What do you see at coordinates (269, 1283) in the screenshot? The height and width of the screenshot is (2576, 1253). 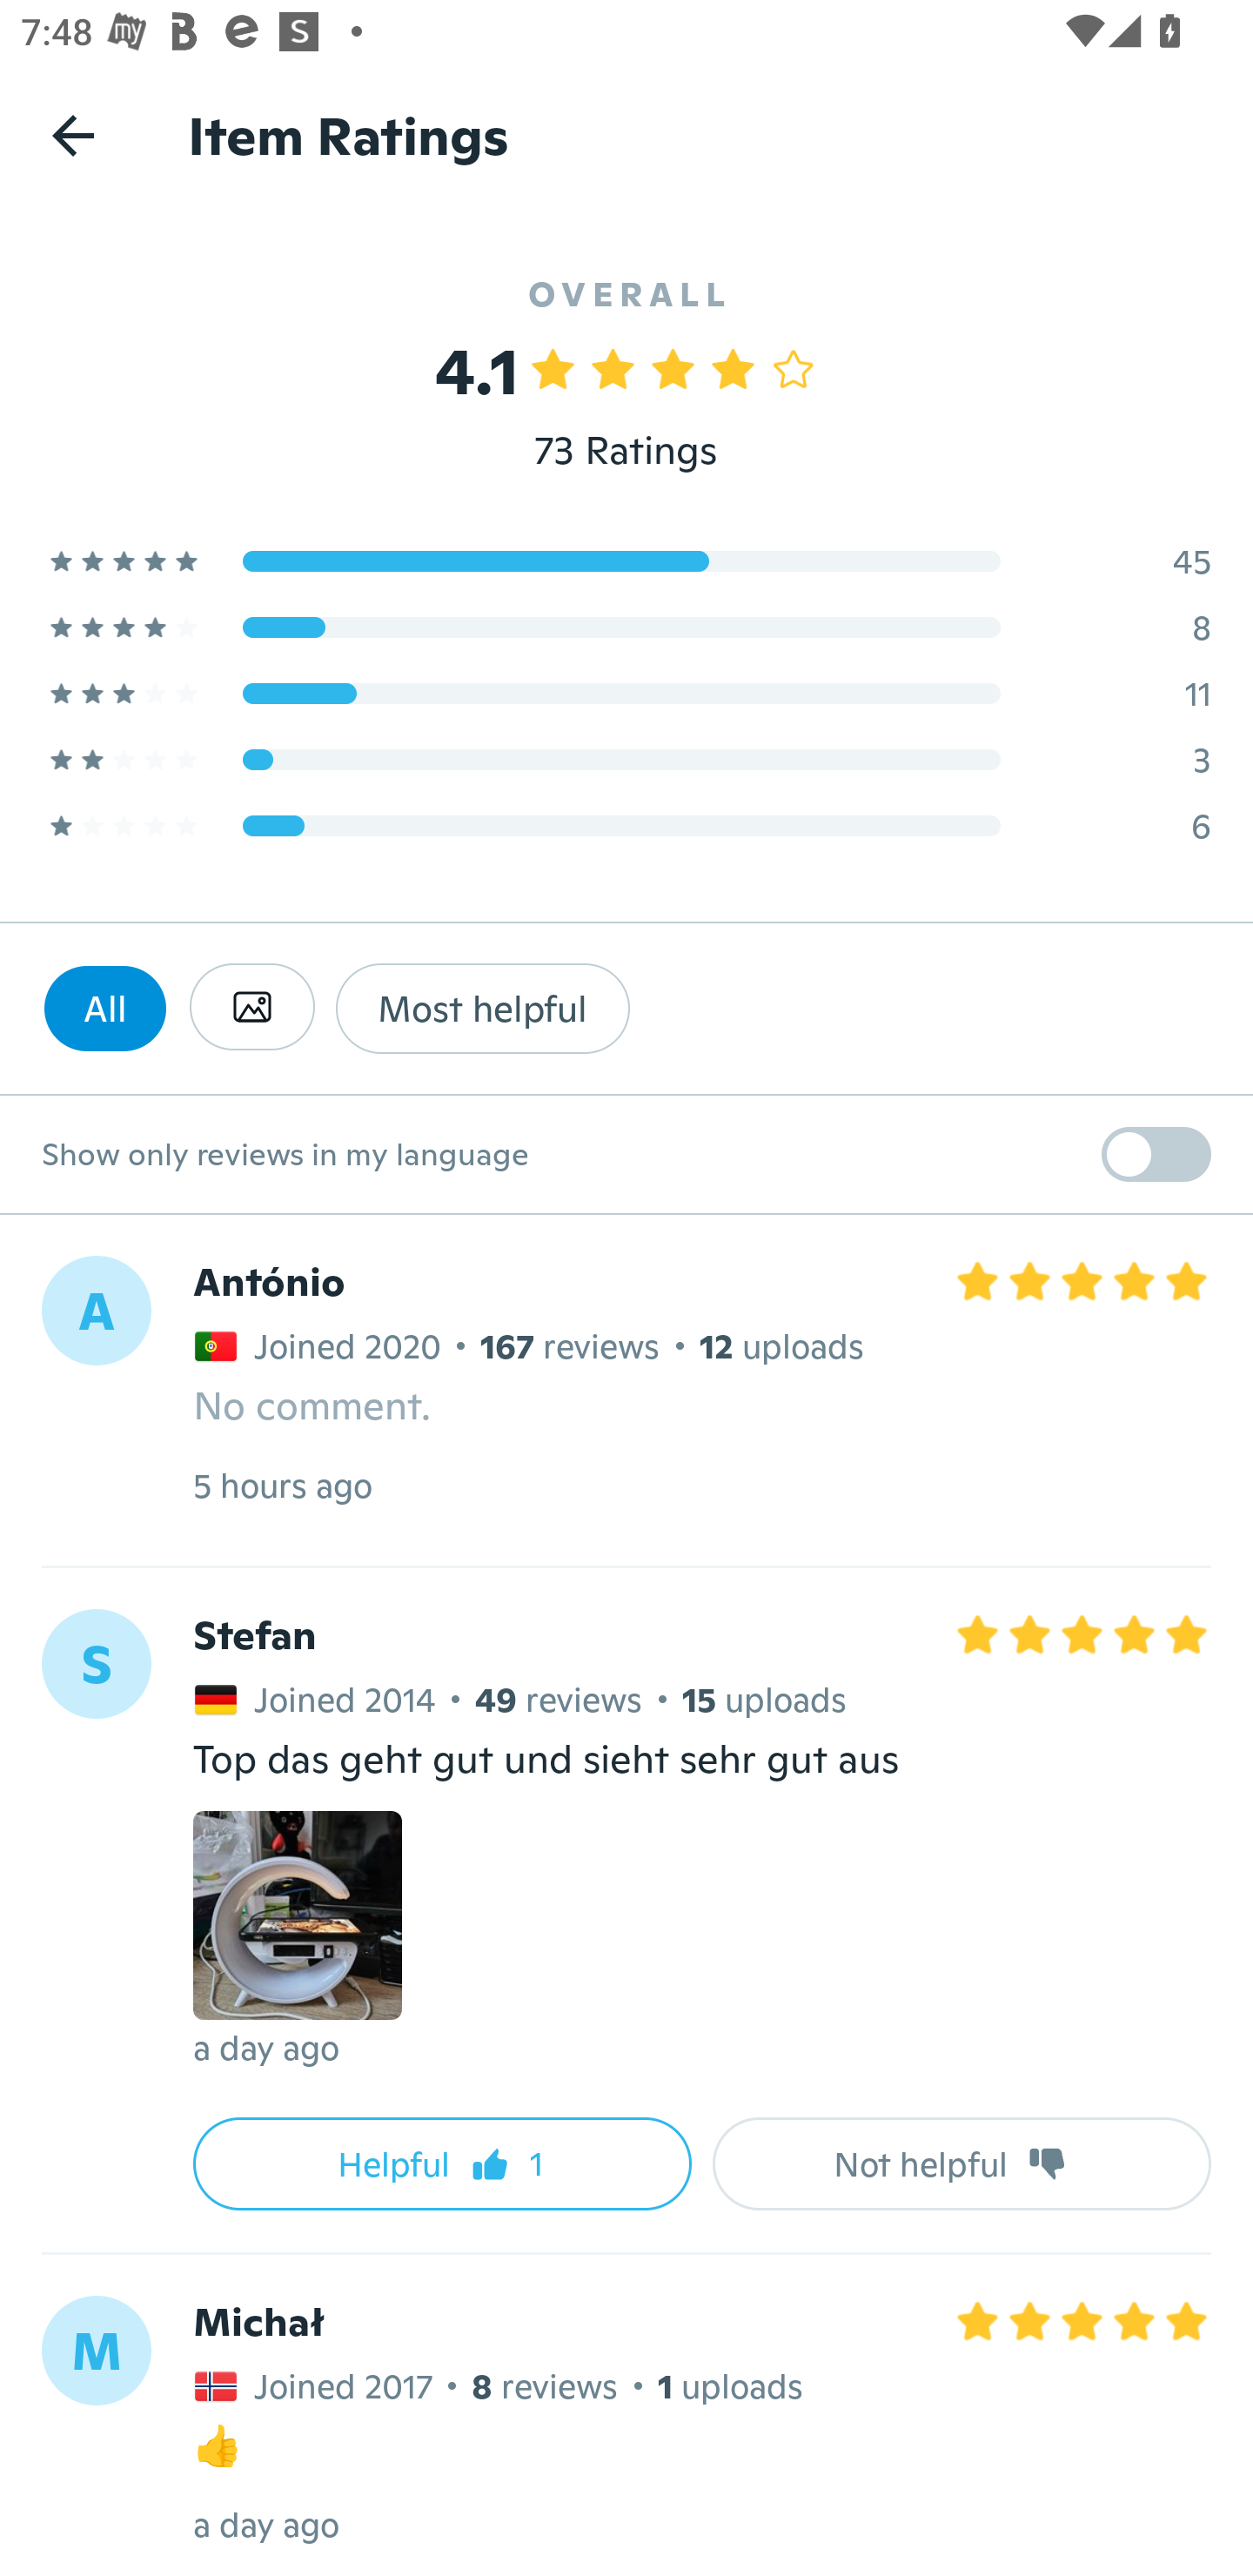 I see `António` at bounding box center [269, 1283].